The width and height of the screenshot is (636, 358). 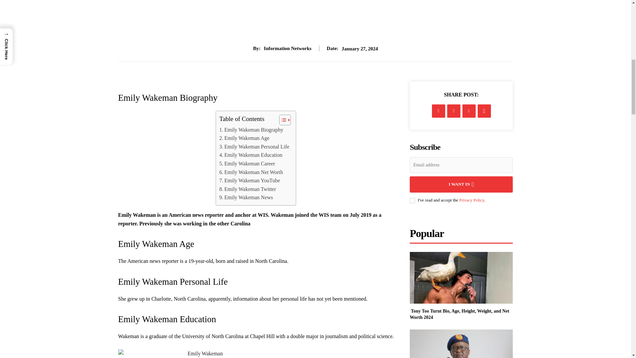 I want to click on Emily Wakeman Biography, so click(x=251, y=130).